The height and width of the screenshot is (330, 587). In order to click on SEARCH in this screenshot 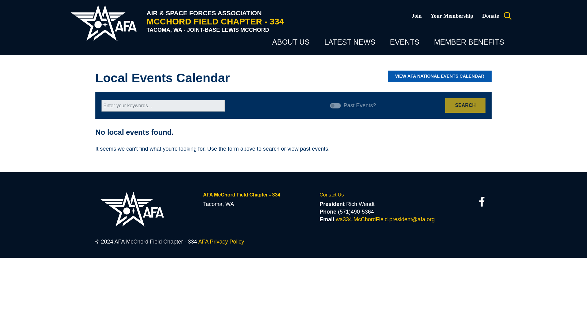, I will do `click(465, 105)`.